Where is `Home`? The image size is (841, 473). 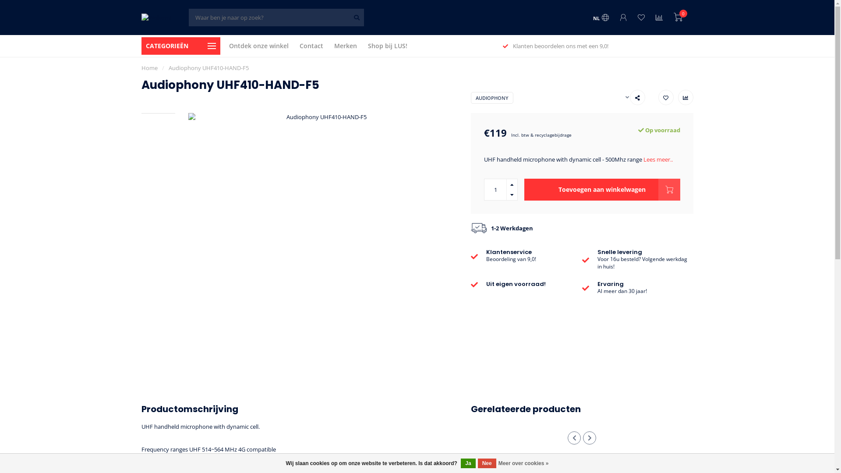
Home is located at coordinates (149, 68).